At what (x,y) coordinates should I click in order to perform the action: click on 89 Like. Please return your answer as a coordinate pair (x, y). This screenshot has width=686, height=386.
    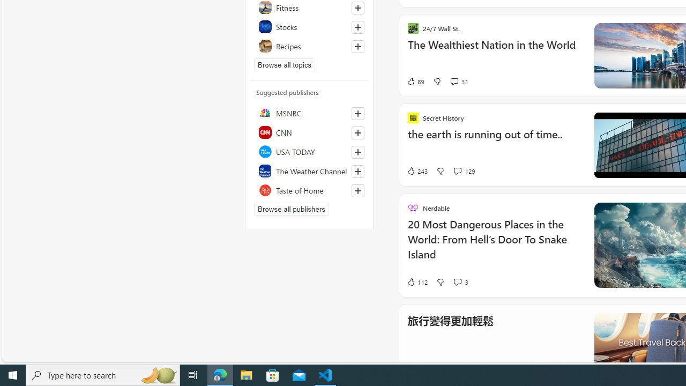
    Looking at the image, I should click on (415, 81).